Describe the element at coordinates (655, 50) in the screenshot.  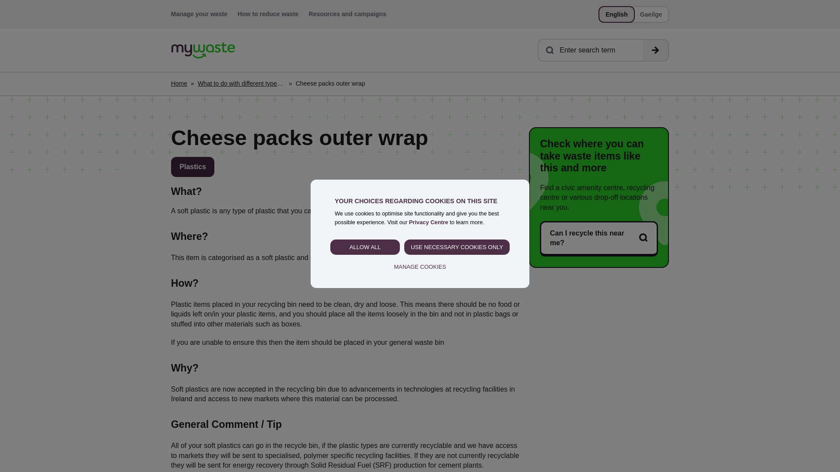
I see `Search` at that location.